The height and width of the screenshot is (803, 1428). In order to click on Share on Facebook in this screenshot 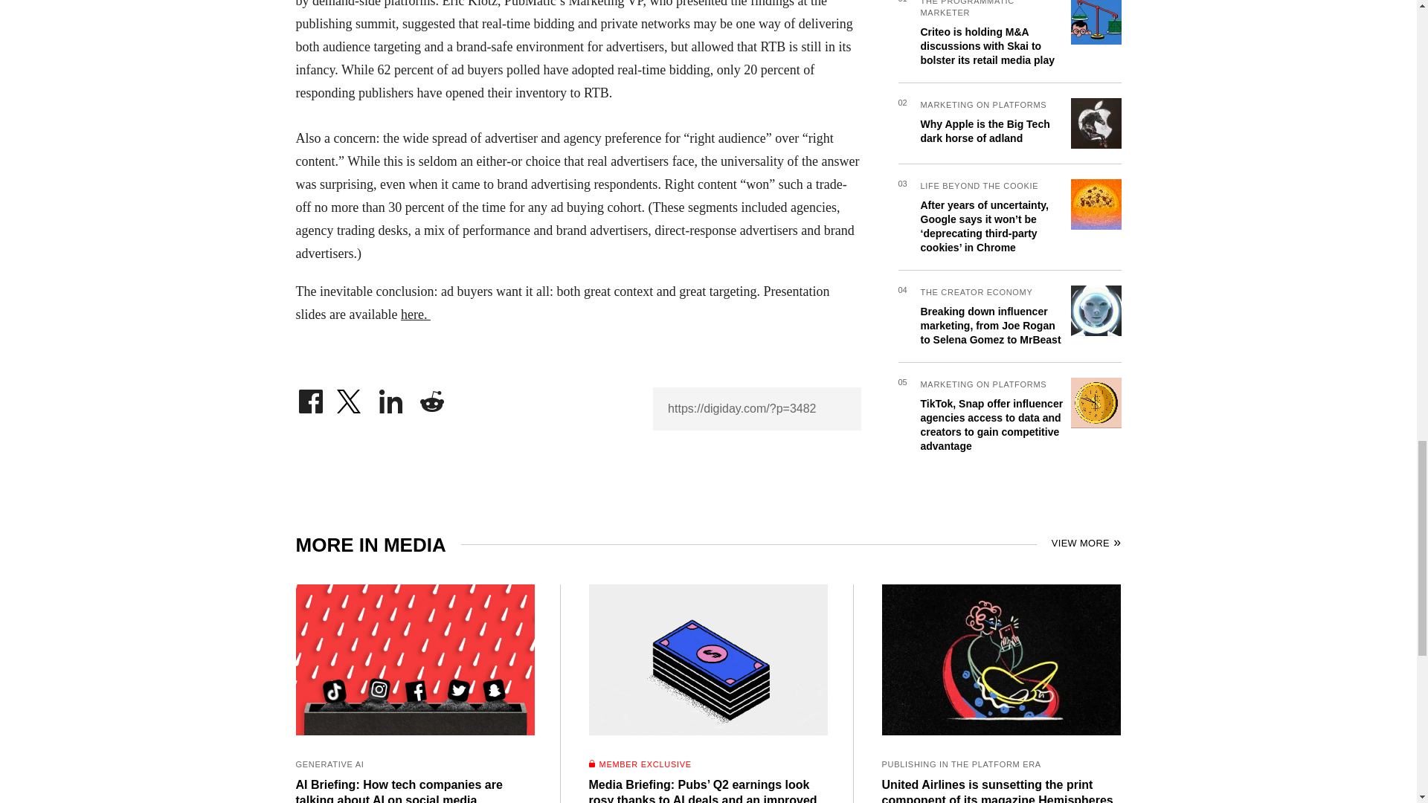, I will do `click(310, 397)`.